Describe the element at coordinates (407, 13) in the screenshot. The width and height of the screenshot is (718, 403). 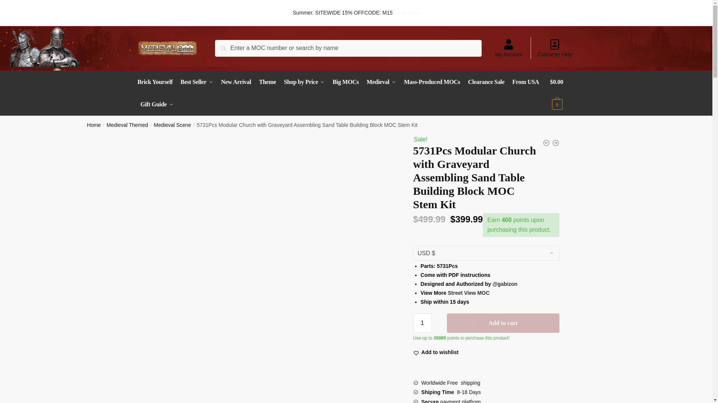
I see `Shop Now` at that location.